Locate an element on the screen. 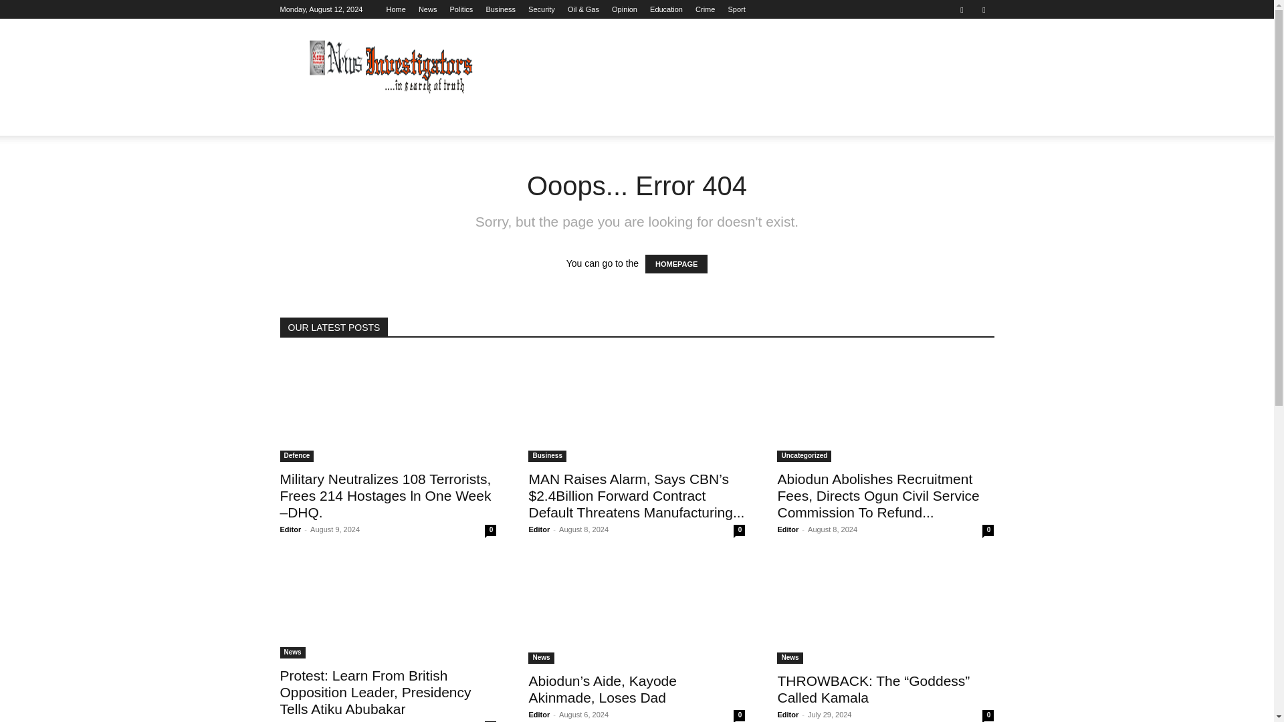  News is located at coordinates (428, 9).